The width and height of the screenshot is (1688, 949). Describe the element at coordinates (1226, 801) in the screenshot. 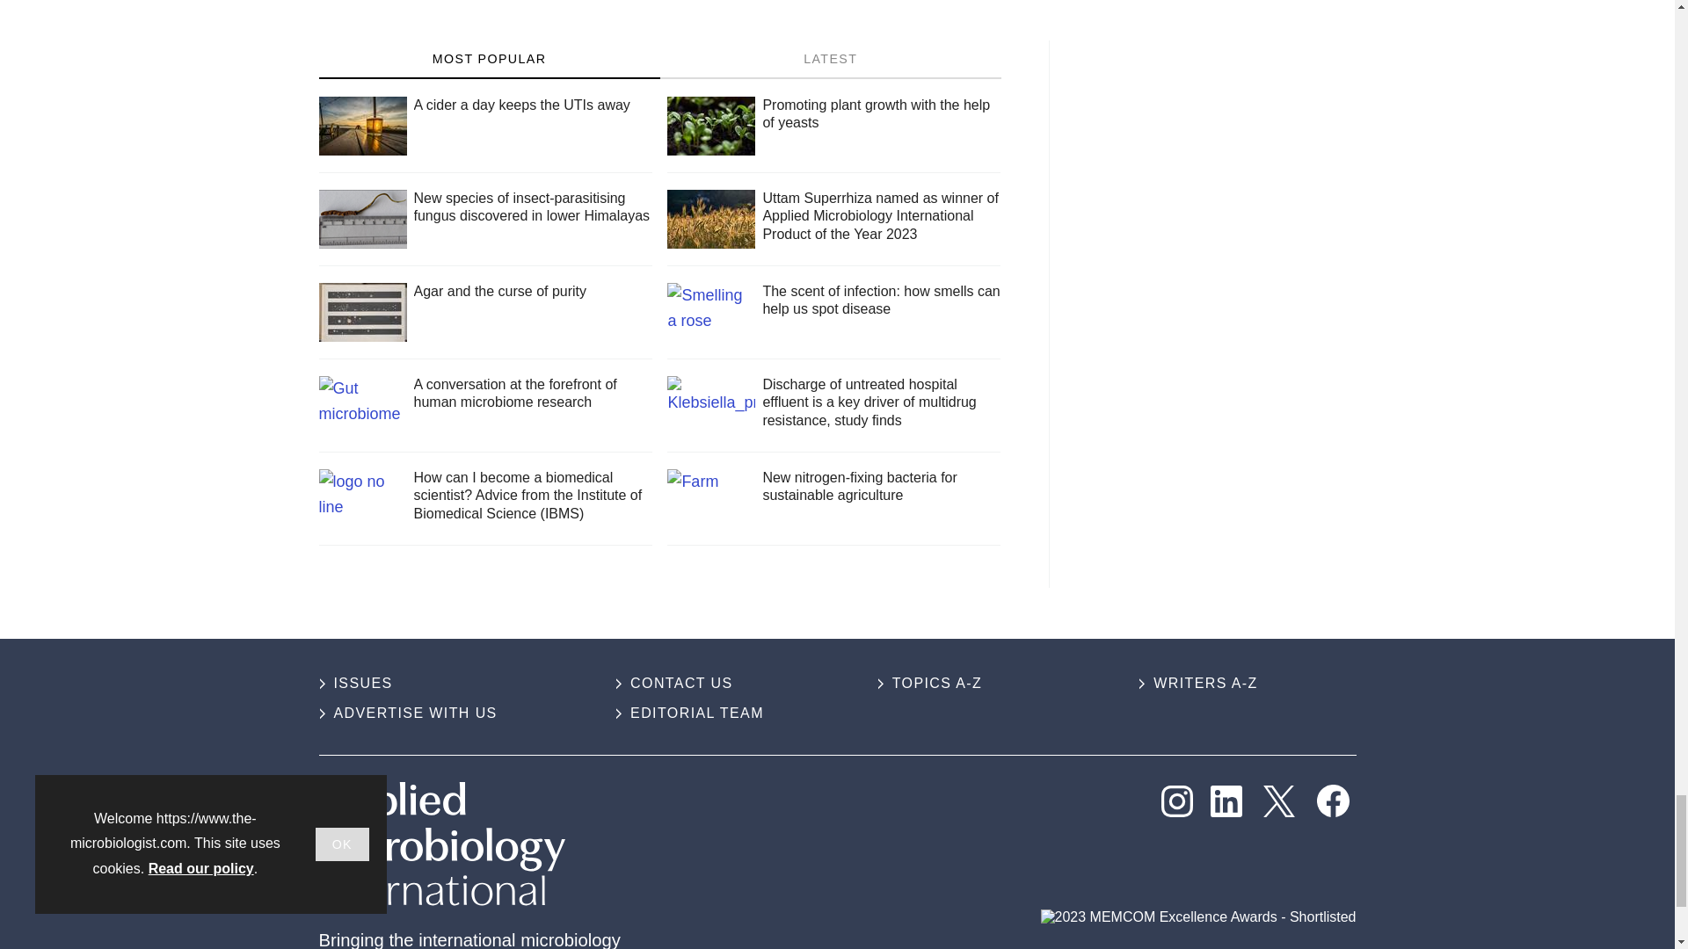

I see `Connect with us on Linked in` at that location.